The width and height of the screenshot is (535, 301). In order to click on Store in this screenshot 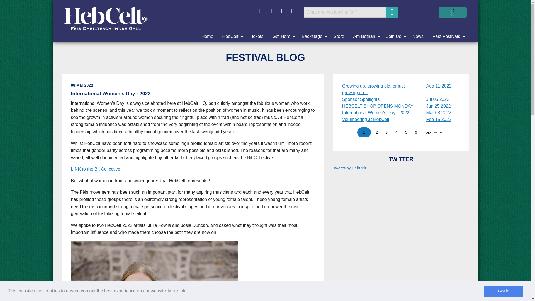, I will do `click(339, 37)`.